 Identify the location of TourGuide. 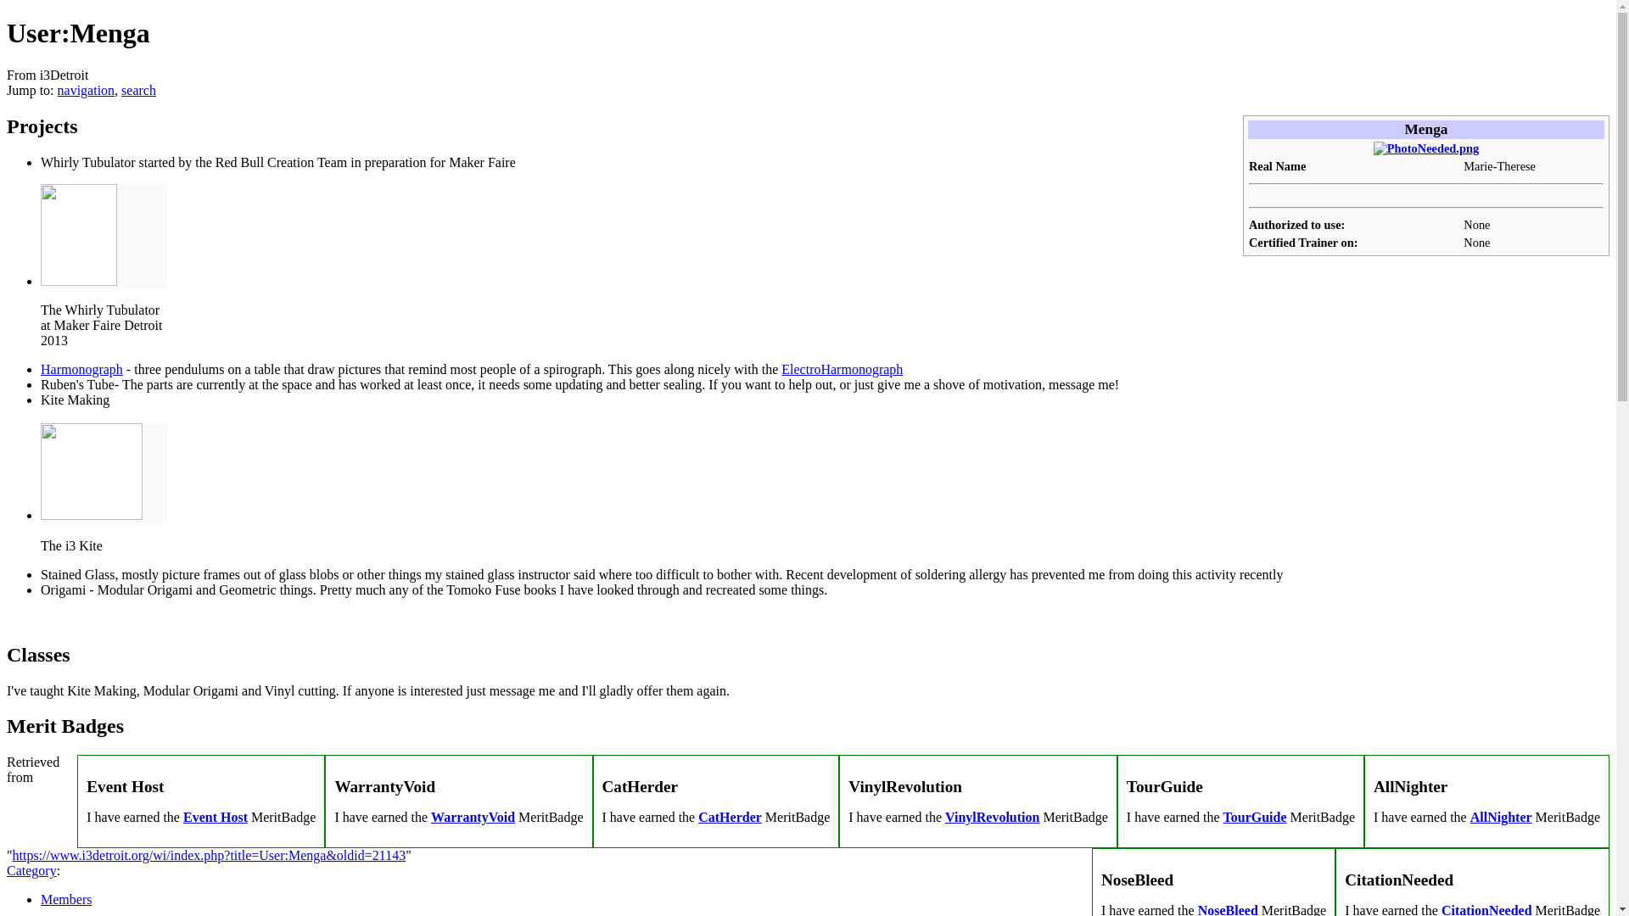
(1254, 817).